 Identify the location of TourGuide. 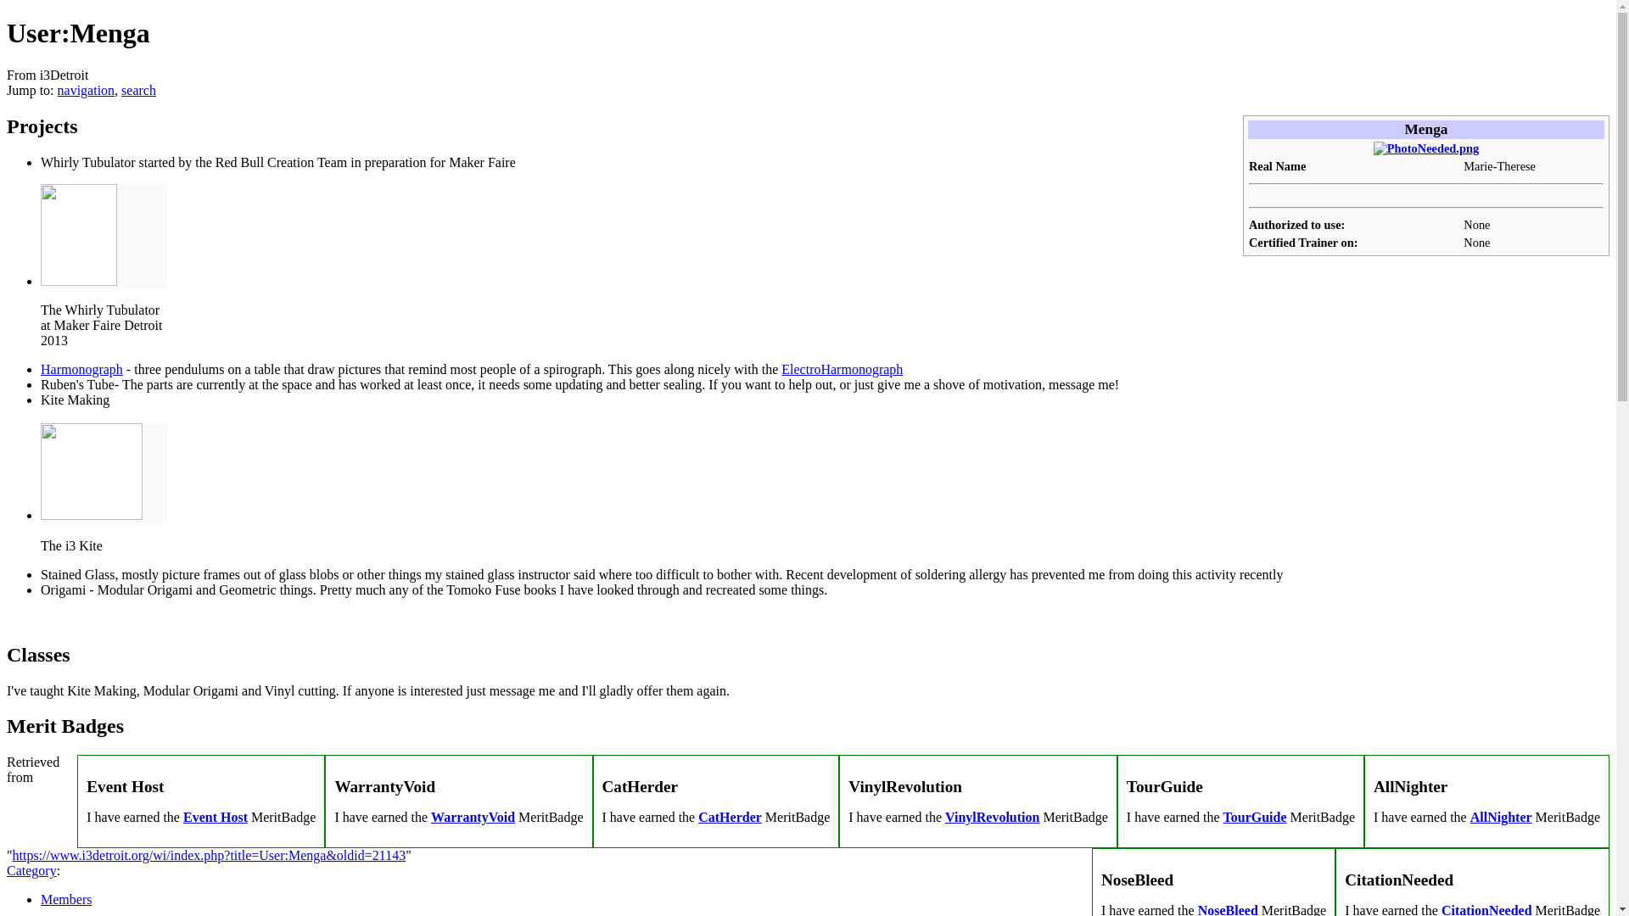
(1254, 817).